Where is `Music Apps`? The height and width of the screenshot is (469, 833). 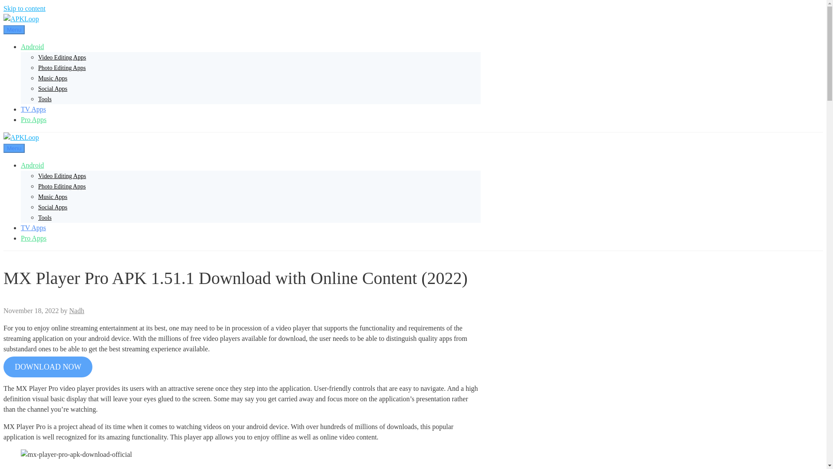
Music Apps is located at coordinates (53, 197).